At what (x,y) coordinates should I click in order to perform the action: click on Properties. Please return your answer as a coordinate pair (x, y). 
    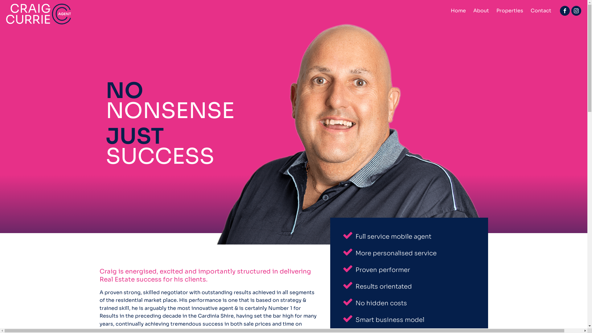
    Looking at the image, I should click on (510, 11).